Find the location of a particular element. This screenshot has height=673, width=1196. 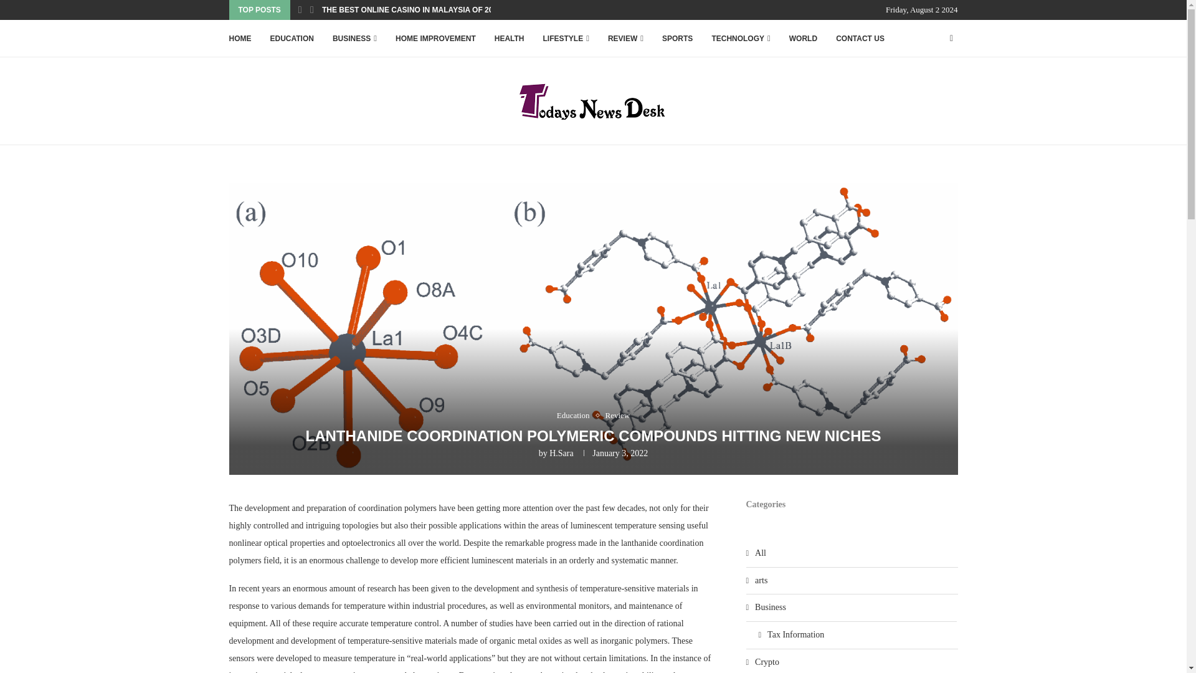

LIFESTYLE is located at coordinates (566, 39).